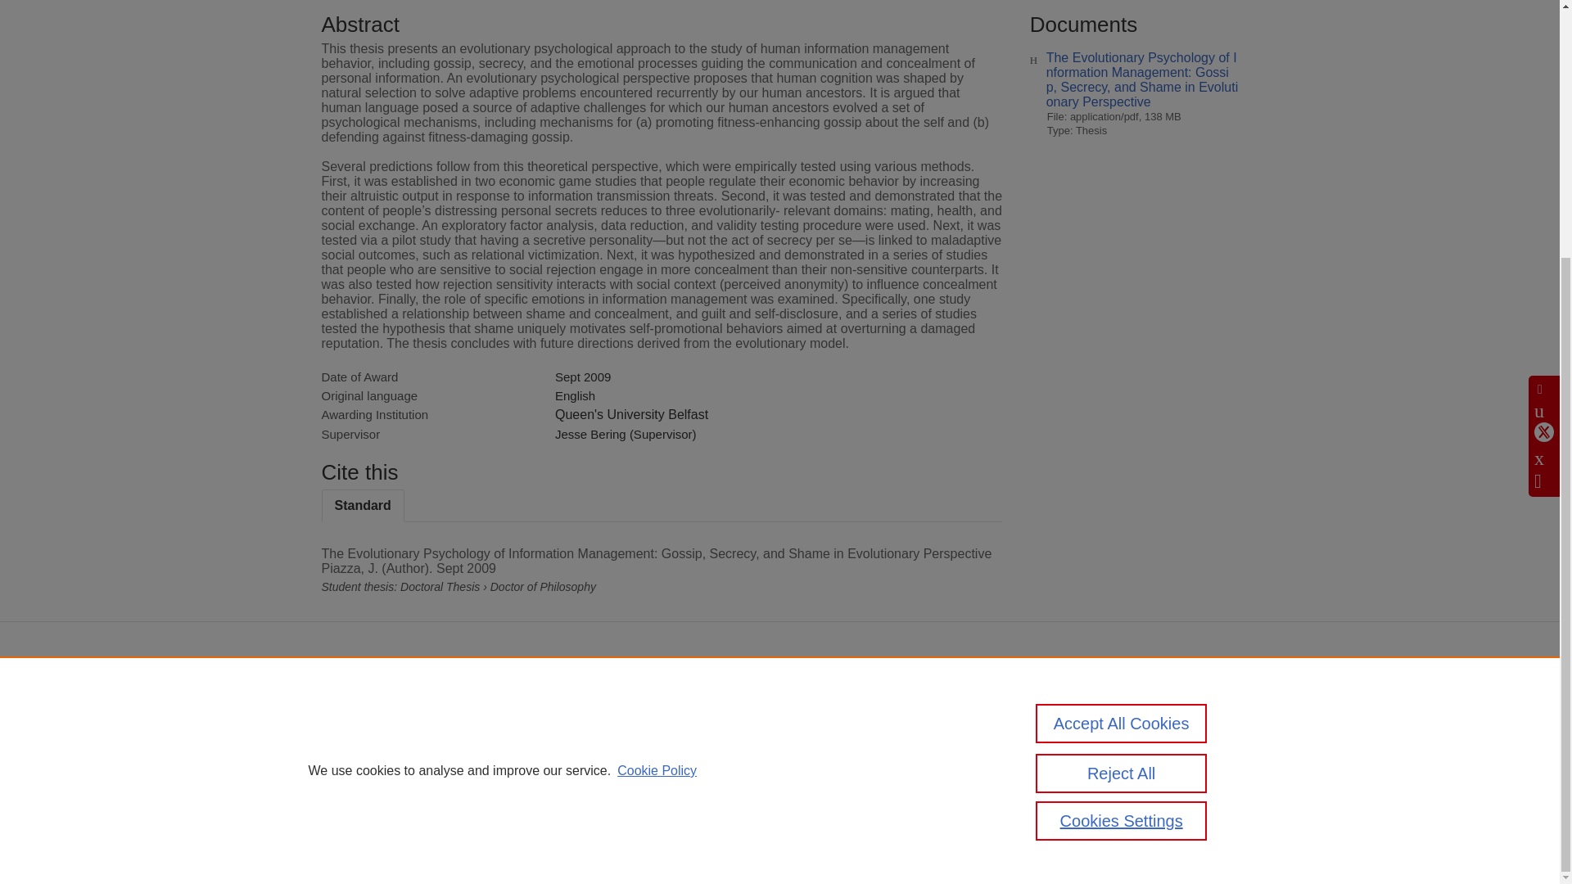  Describe the element at coordinates (657, 416) in the screenshot. I see `Cookie Policy` at that location.